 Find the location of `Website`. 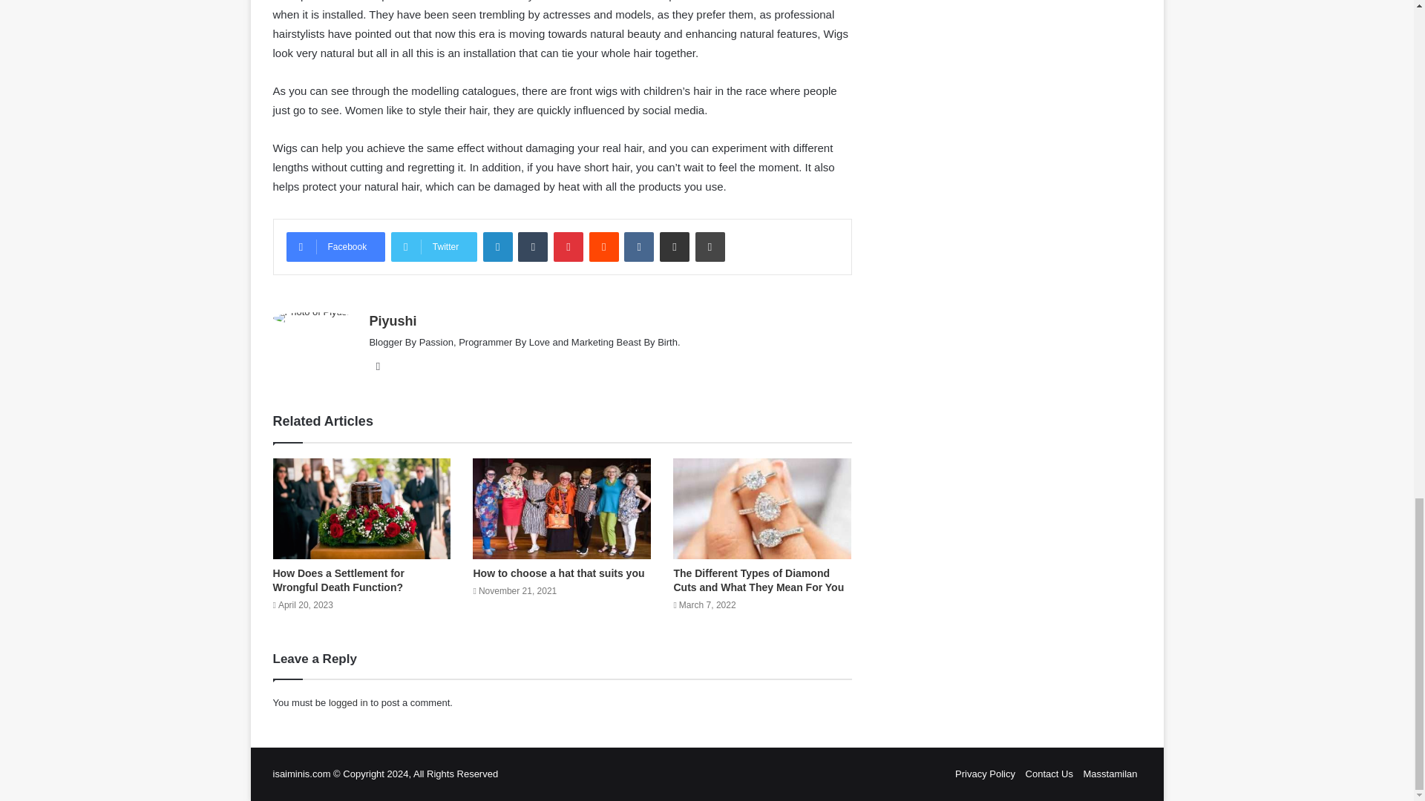

Website is located at coordinates (377, 366).